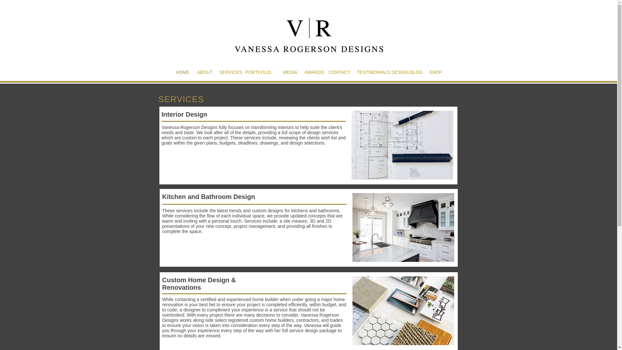 Image resolution: width=622 pixels, height=350 pixels. What do you see at coordinates (311, 73) in the screenshot?
I see `AWARDS` at bounding box center [311, 73].